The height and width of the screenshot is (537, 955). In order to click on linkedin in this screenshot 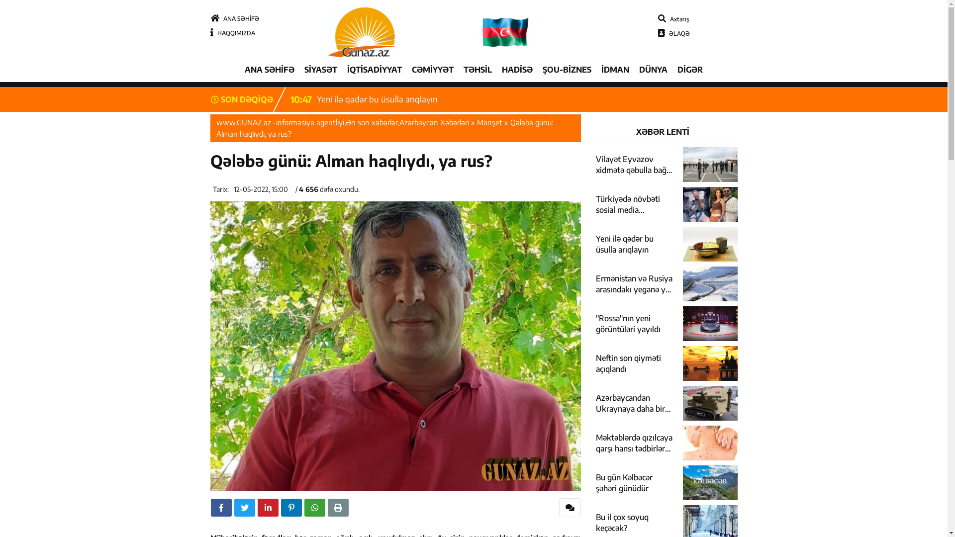, I will do `click(268, 508)`.